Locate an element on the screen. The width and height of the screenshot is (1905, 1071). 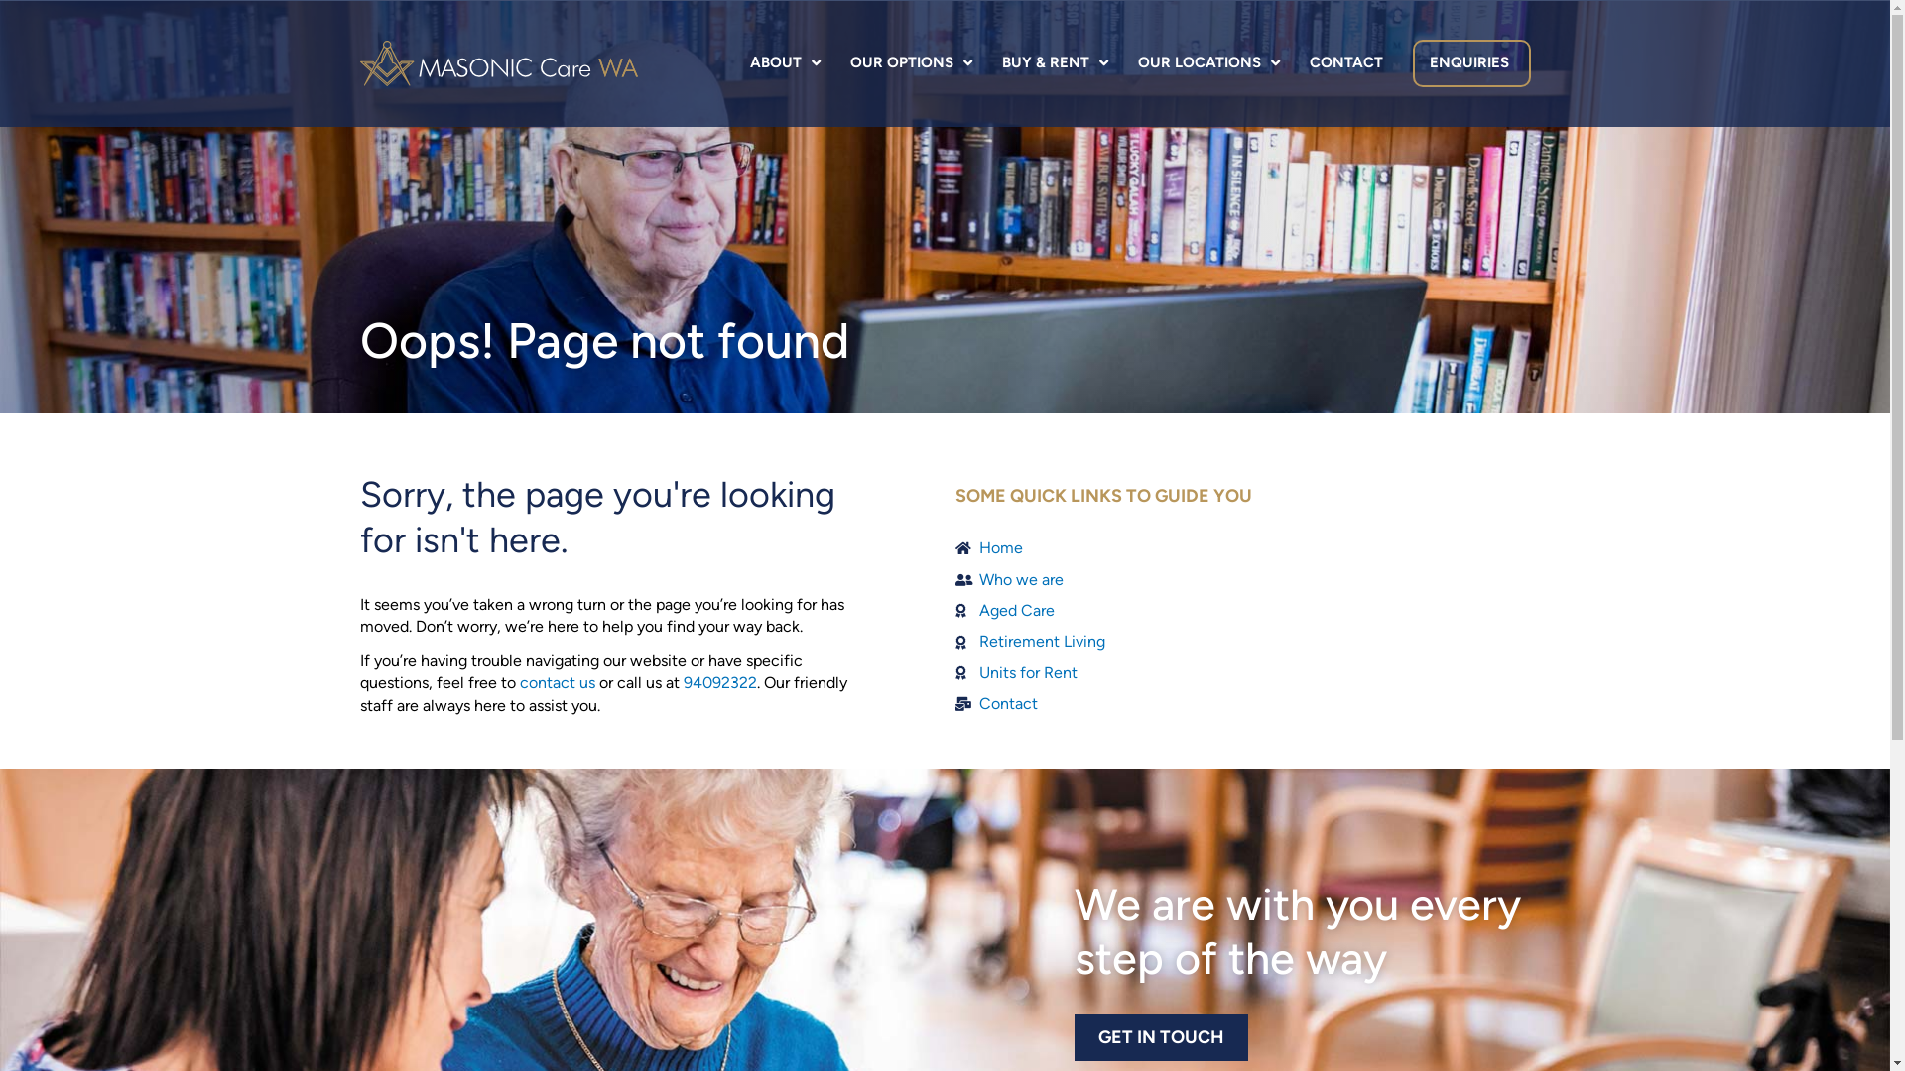
CONTACT is located at coordinates (1345, 63).